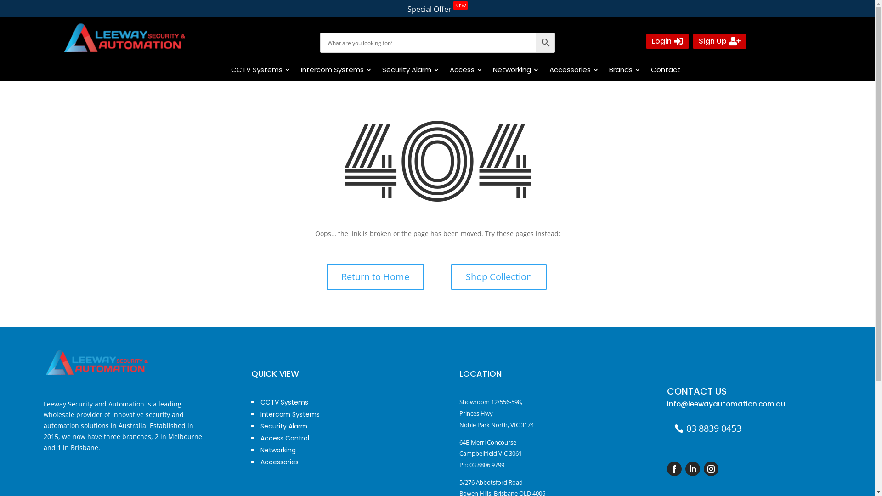  I want to click on Security Alarm, so click(284, 426).